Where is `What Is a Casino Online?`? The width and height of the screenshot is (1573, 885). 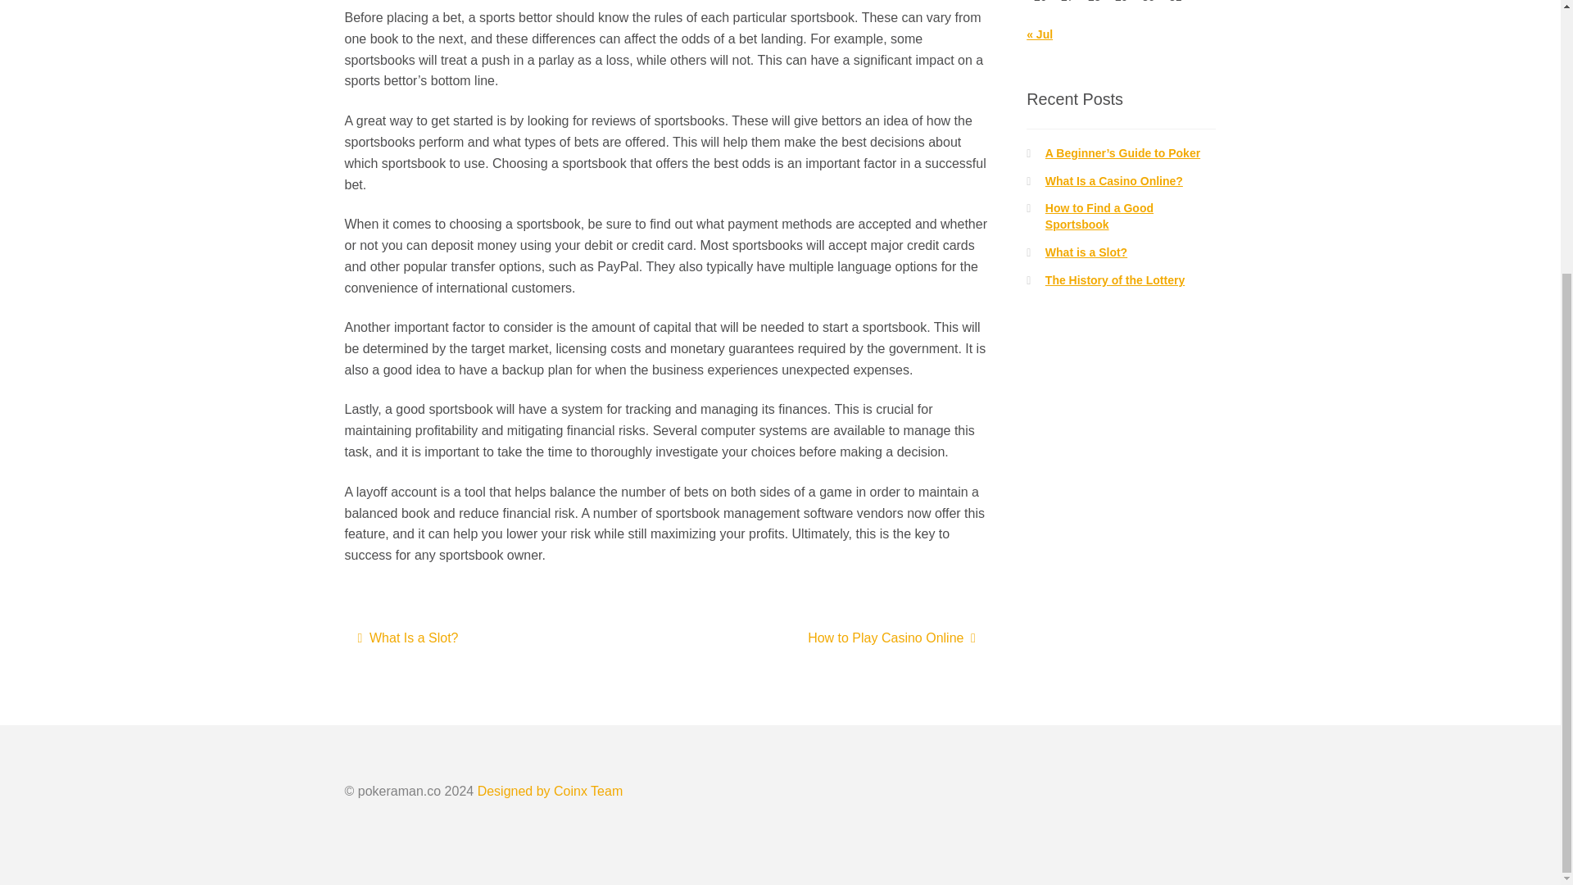 What Is a Casino Online? is located at coordinates (1114, 180).